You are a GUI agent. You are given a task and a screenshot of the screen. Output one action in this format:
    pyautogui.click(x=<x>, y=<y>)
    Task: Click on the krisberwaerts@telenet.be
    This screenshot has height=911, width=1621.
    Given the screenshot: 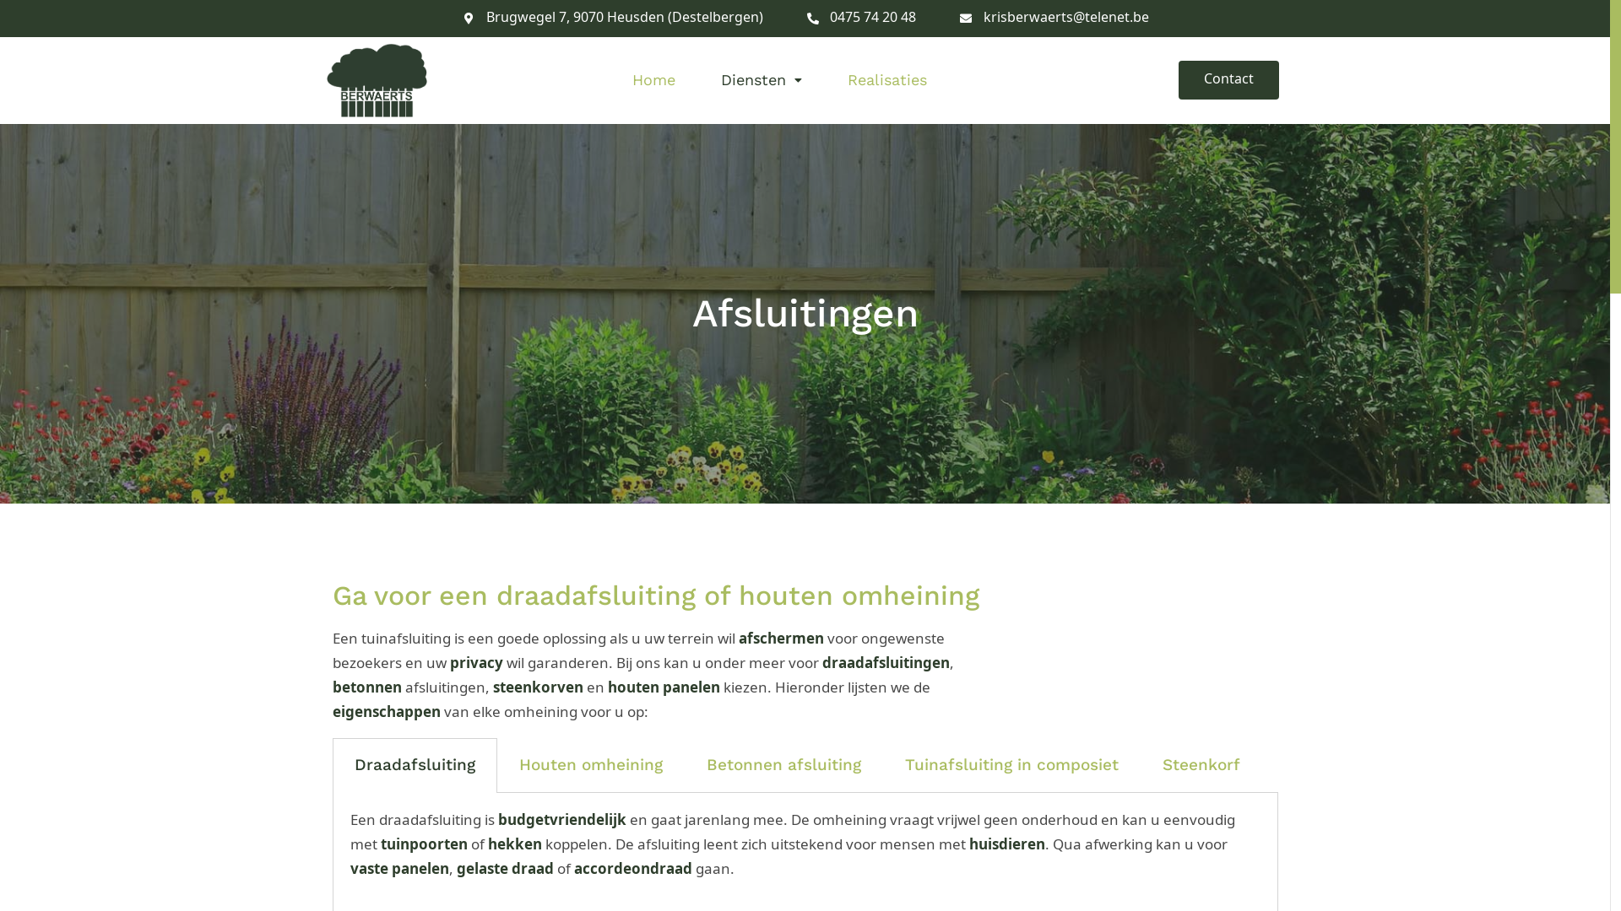 What is the action you would take?
    pyautogui.click(x=1054, y=19)
    